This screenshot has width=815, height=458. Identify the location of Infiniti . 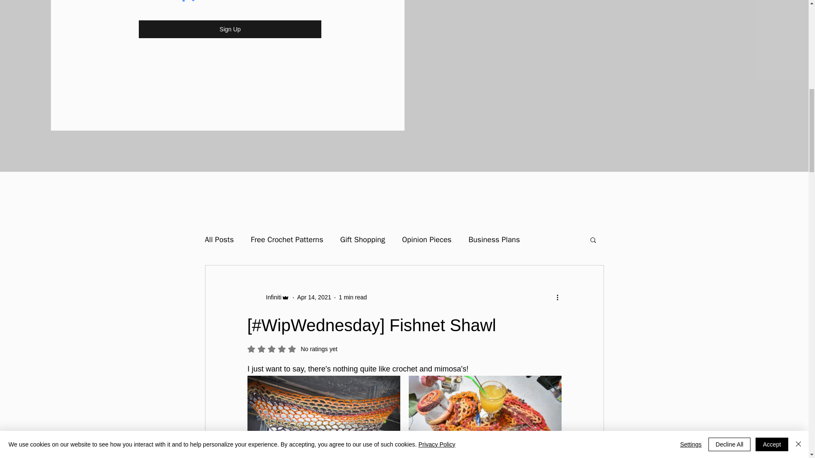
(271, 297).